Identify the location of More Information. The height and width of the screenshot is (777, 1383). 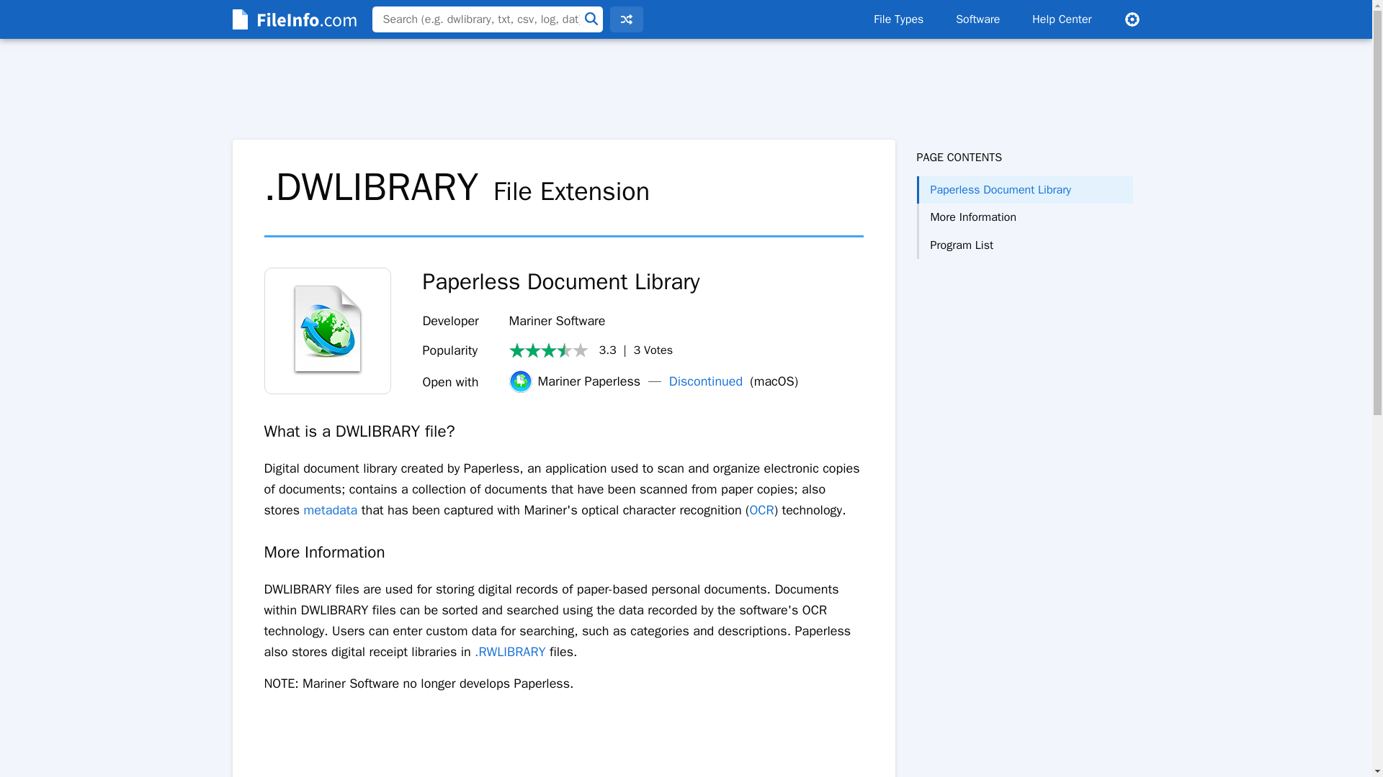
(1024, 217).